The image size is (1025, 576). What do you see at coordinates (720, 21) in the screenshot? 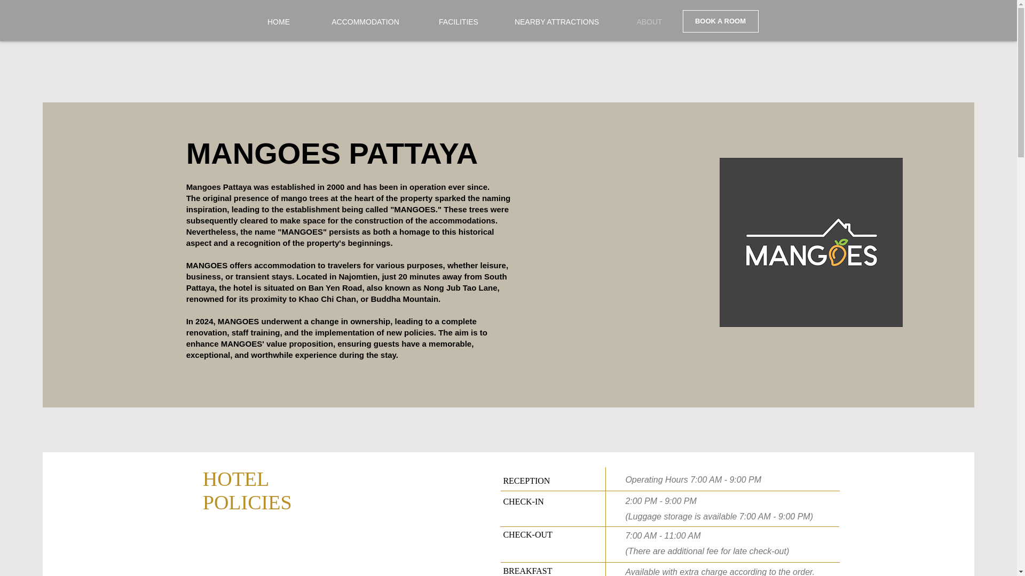
I see `BOOK A ROOM` at bounding box center [720, 21].